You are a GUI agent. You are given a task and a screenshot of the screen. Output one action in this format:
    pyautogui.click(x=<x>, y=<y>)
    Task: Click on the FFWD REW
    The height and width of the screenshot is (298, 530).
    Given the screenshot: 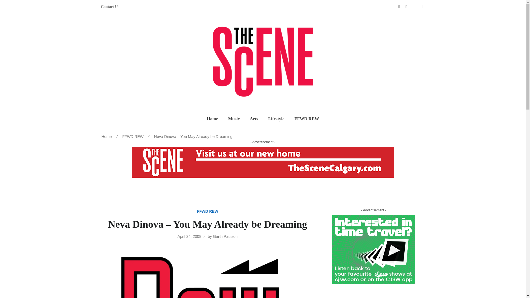 What is the action you would take?
    pyautogui.click(x=207, y=211)
    